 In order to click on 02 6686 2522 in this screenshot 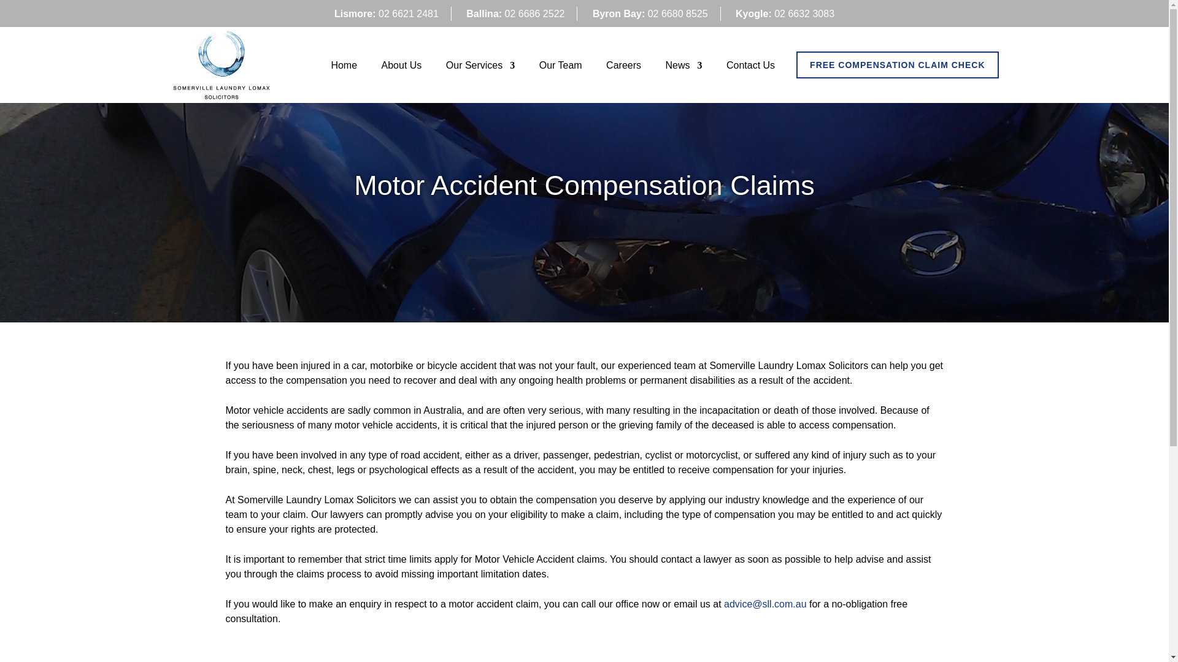, I will do `click(535, 13)`.